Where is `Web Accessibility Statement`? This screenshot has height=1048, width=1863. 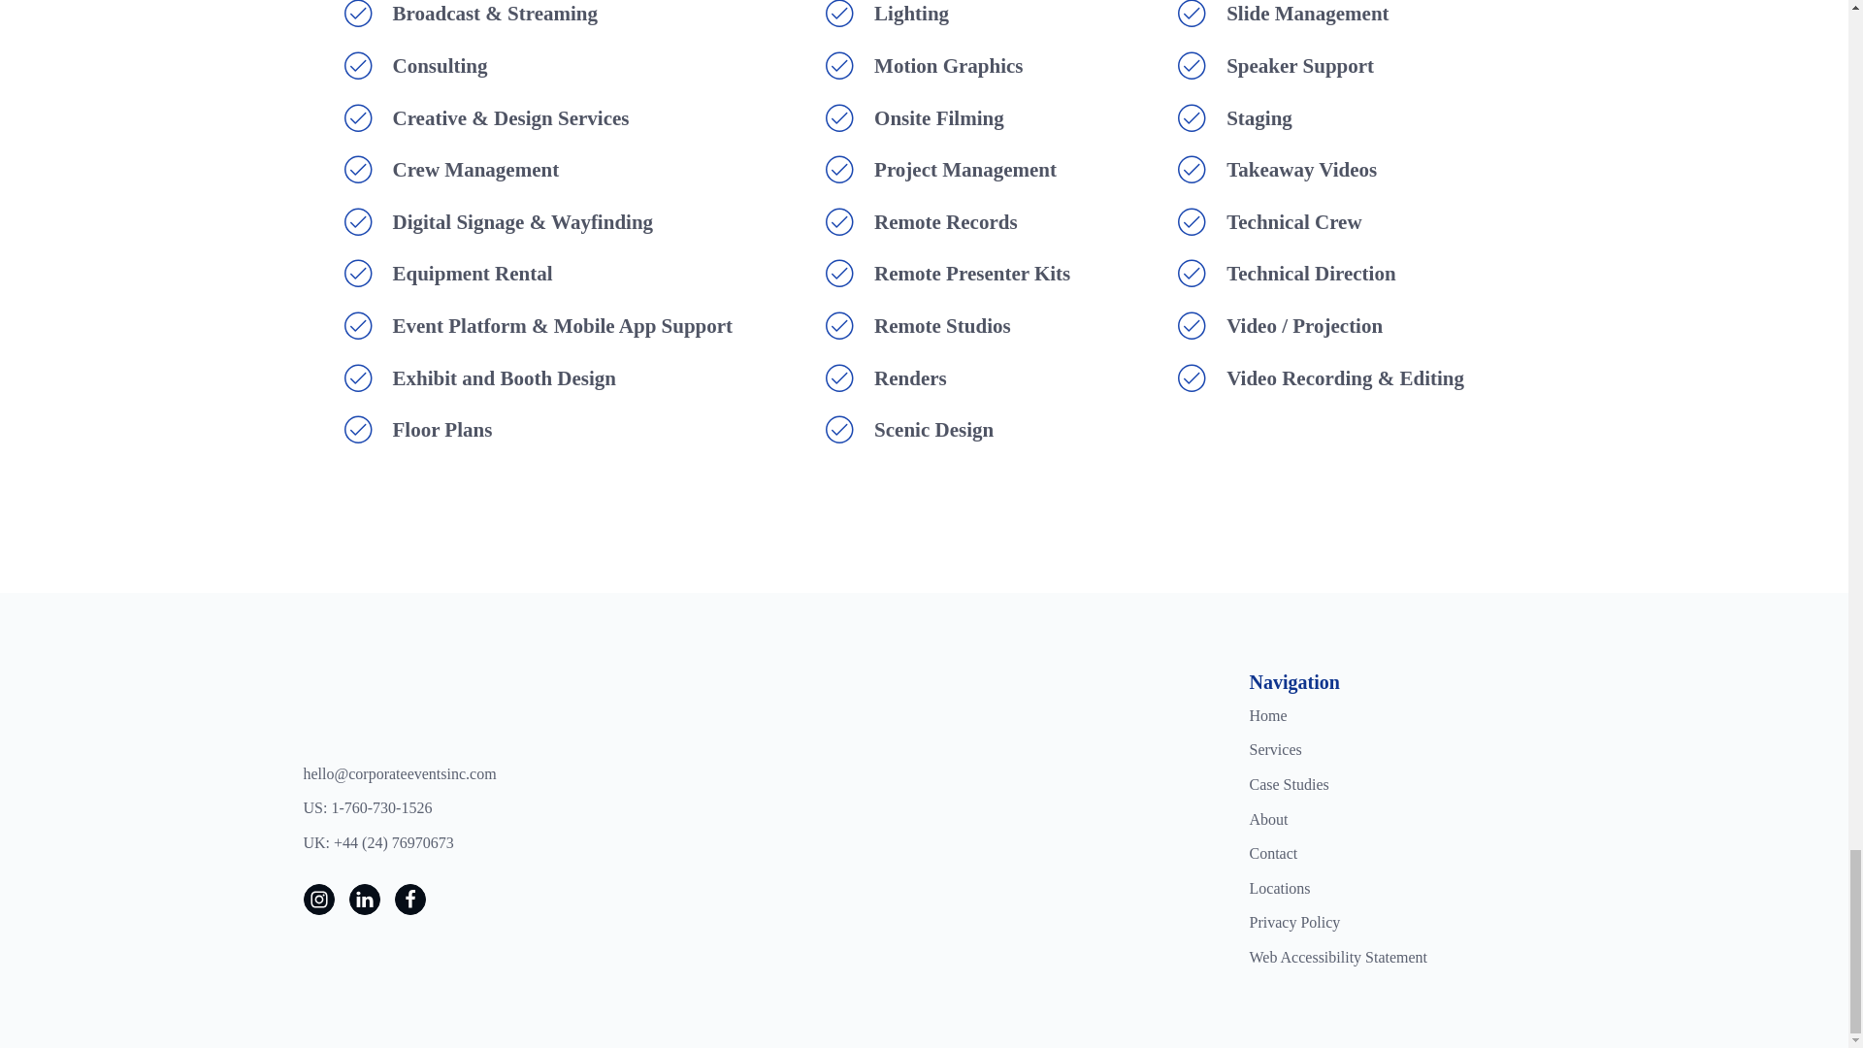
Web Accessibility Statement is located at coordinates (1339, 958).